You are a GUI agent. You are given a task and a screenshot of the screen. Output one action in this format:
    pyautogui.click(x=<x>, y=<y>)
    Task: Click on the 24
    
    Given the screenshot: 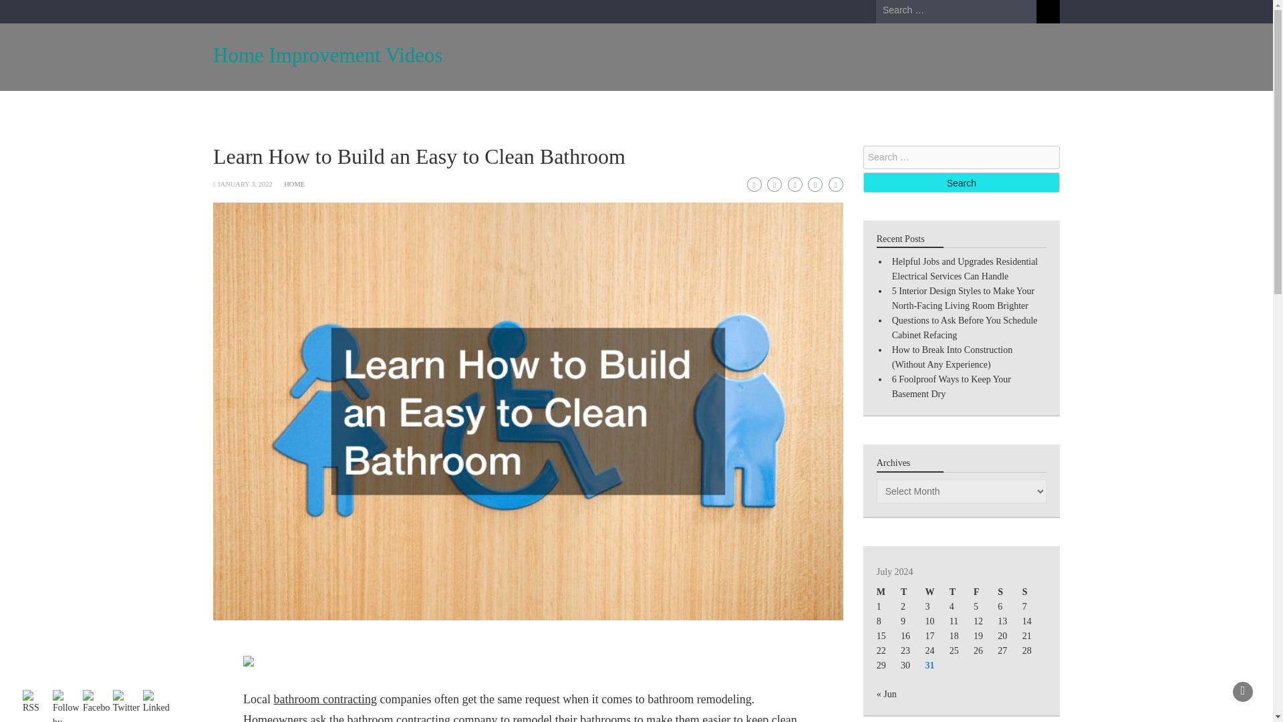 What is the action you would take?
    pyautogui.click(x=929, y=650)
    